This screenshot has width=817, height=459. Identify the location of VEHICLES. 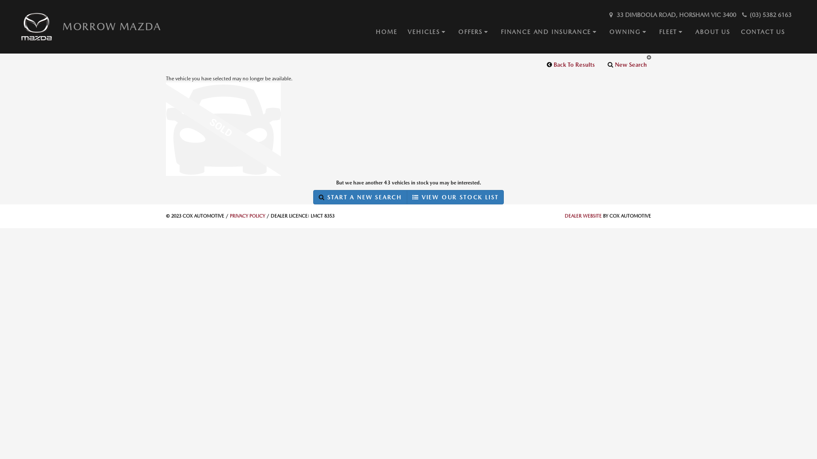
(433, 32).